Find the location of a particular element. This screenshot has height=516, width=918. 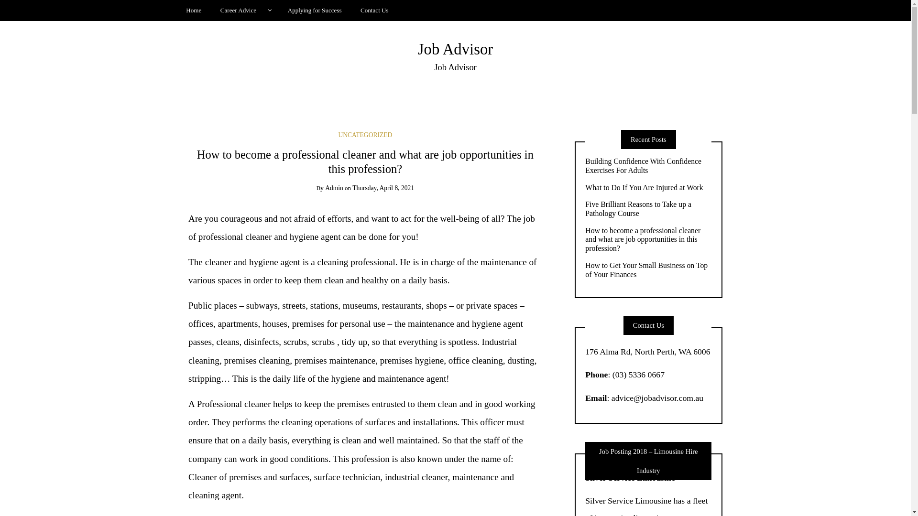

Applying for Success is located at coordinates (315, 11).